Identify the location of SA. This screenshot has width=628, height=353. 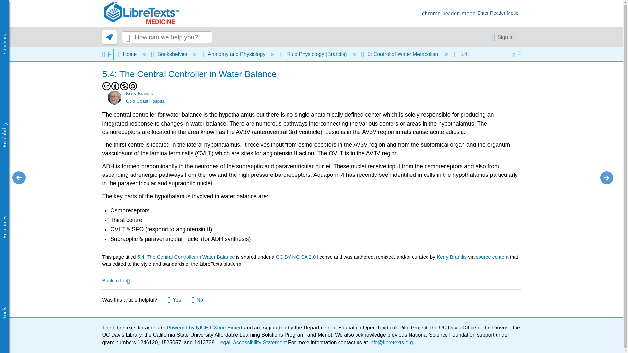
(133, 86).